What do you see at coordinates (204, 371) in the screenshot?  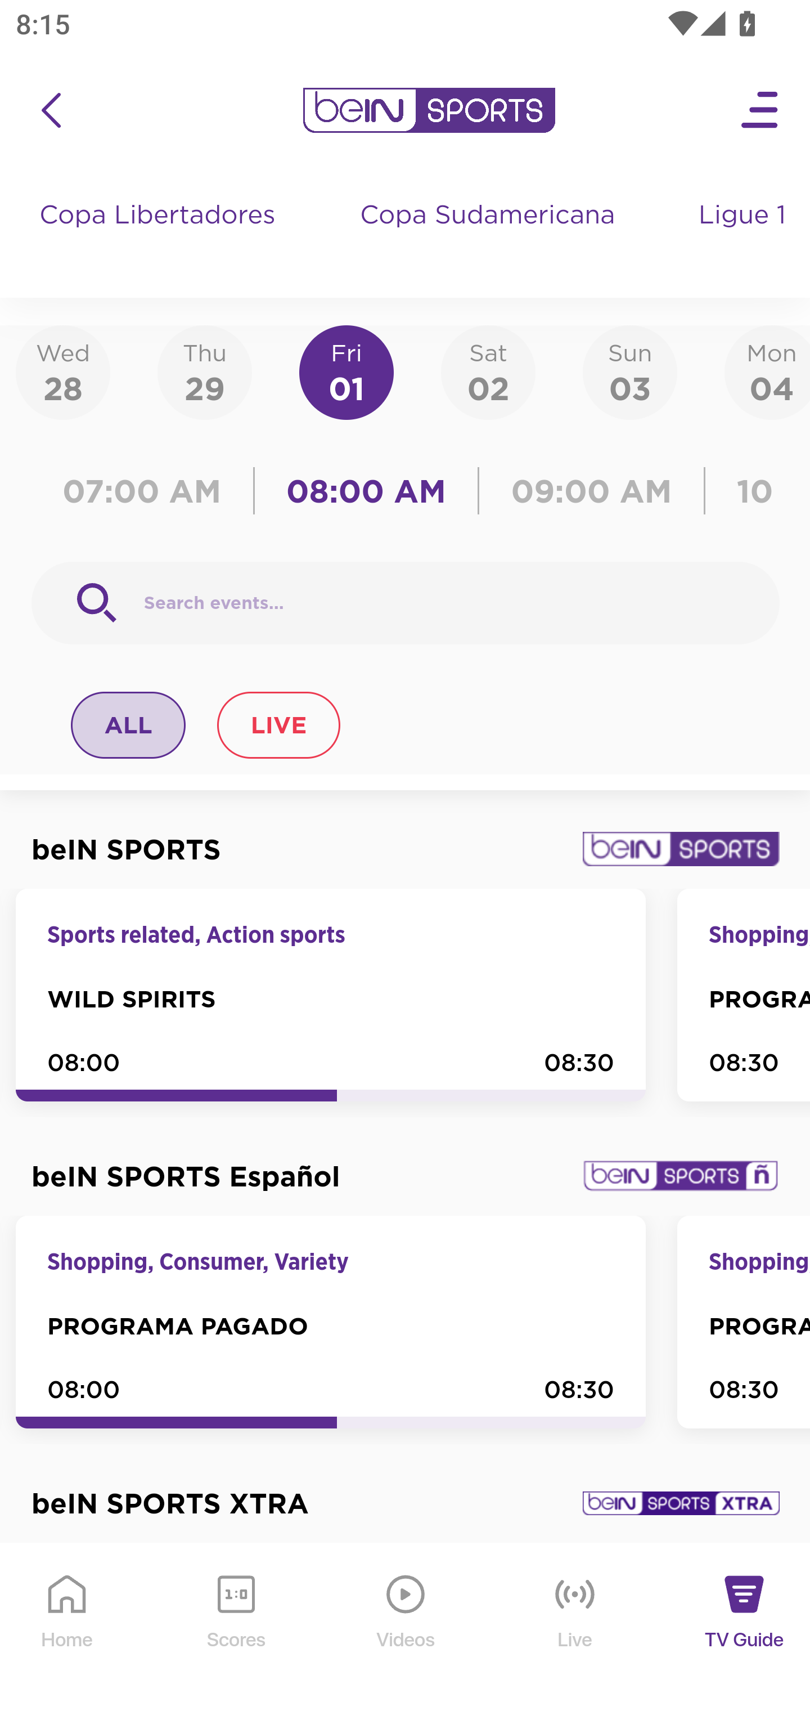 I see `Thu29` at bounding box center [204, 371].